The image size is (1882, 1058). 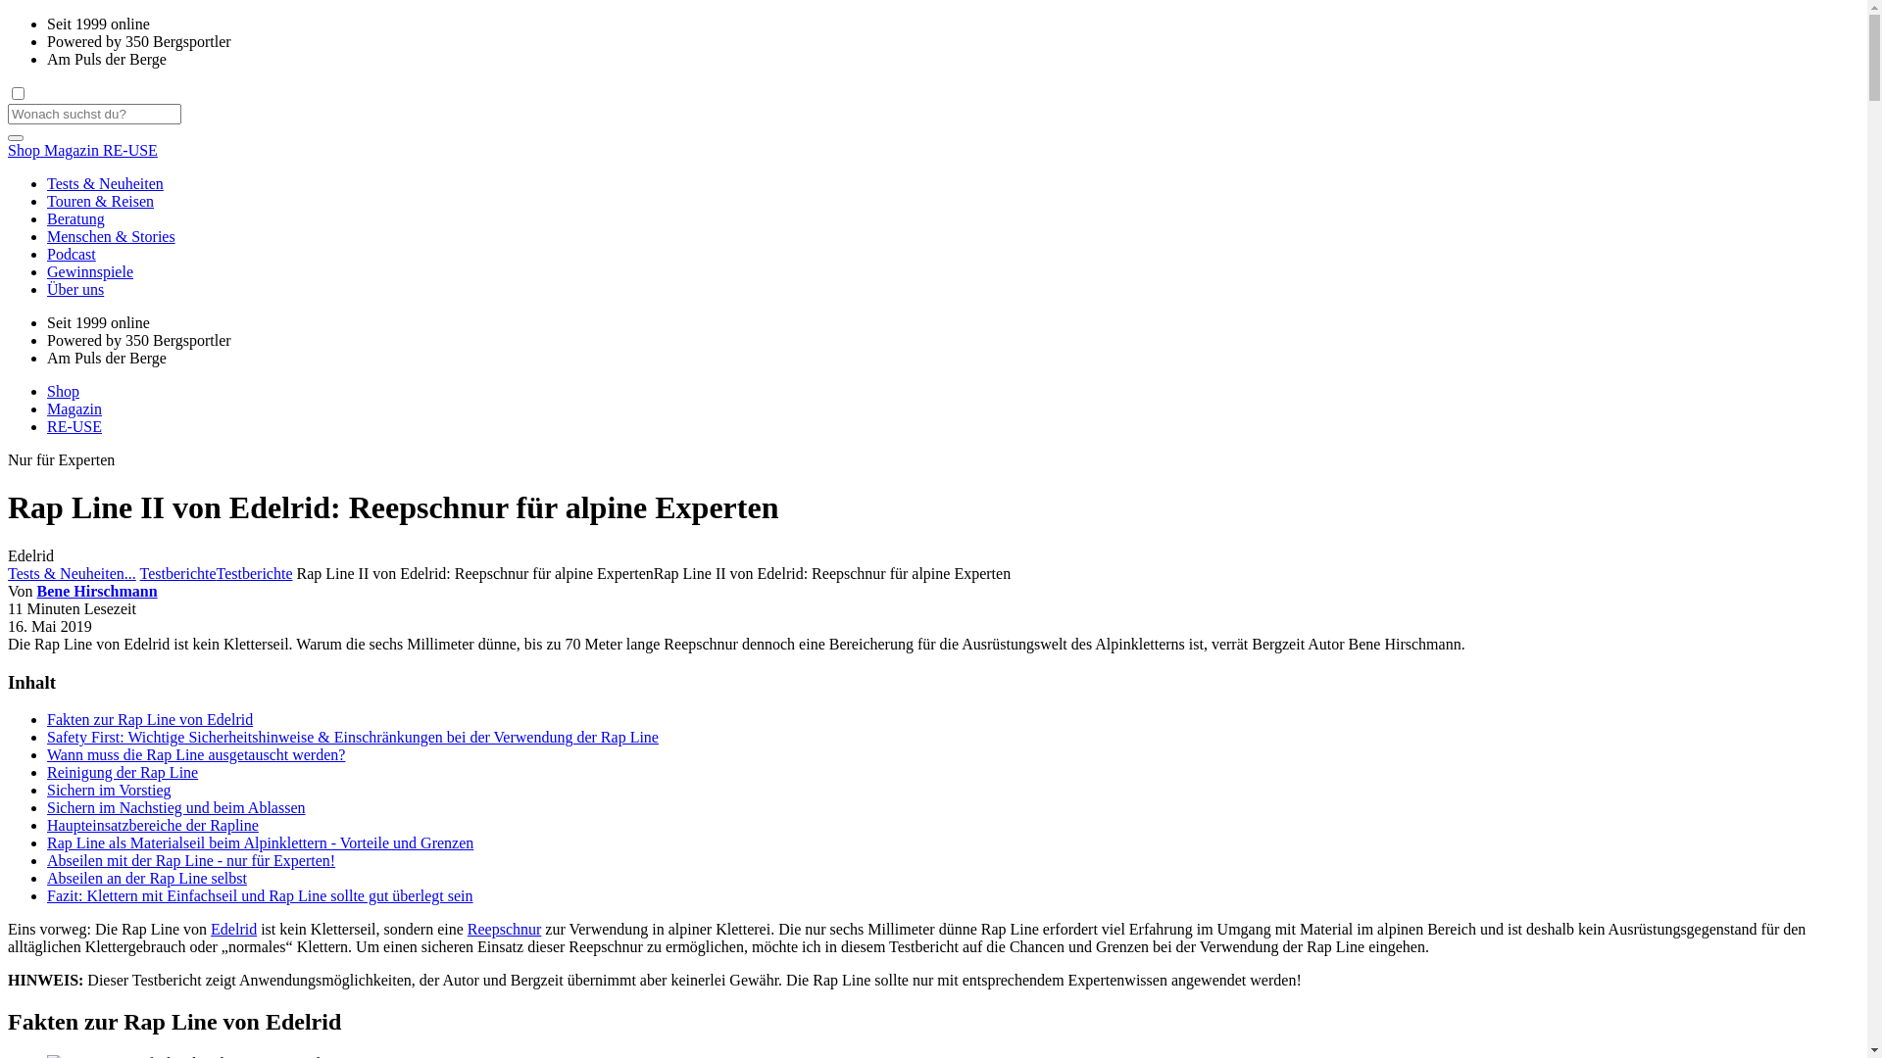 What do you see at coordinates (217, 574) in the screenshot?
I see `TestberichteTestberichte` at bounding box center [217, 574].